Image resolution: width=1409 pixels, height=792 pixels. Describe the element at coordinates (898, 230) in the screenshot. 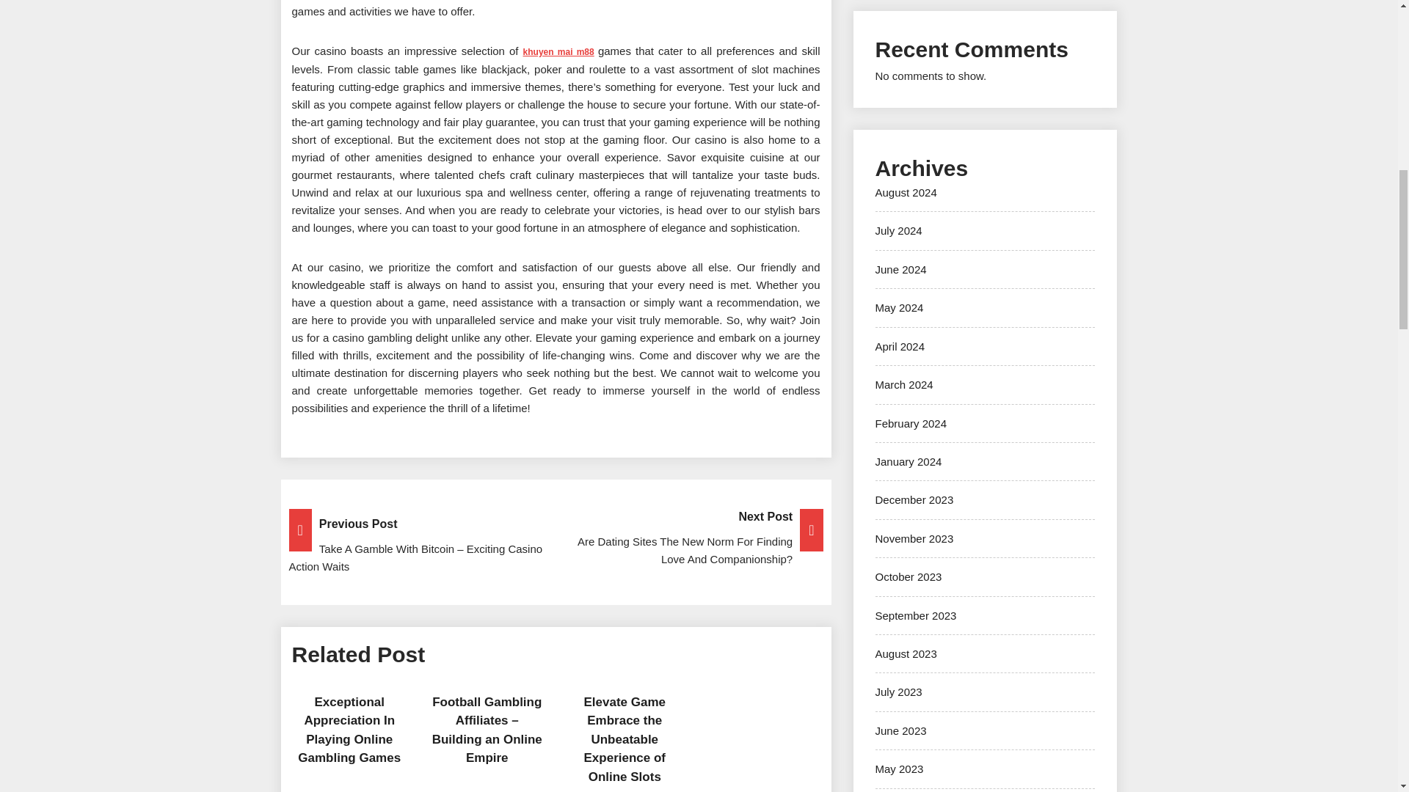

I see `July 2024` at that location.